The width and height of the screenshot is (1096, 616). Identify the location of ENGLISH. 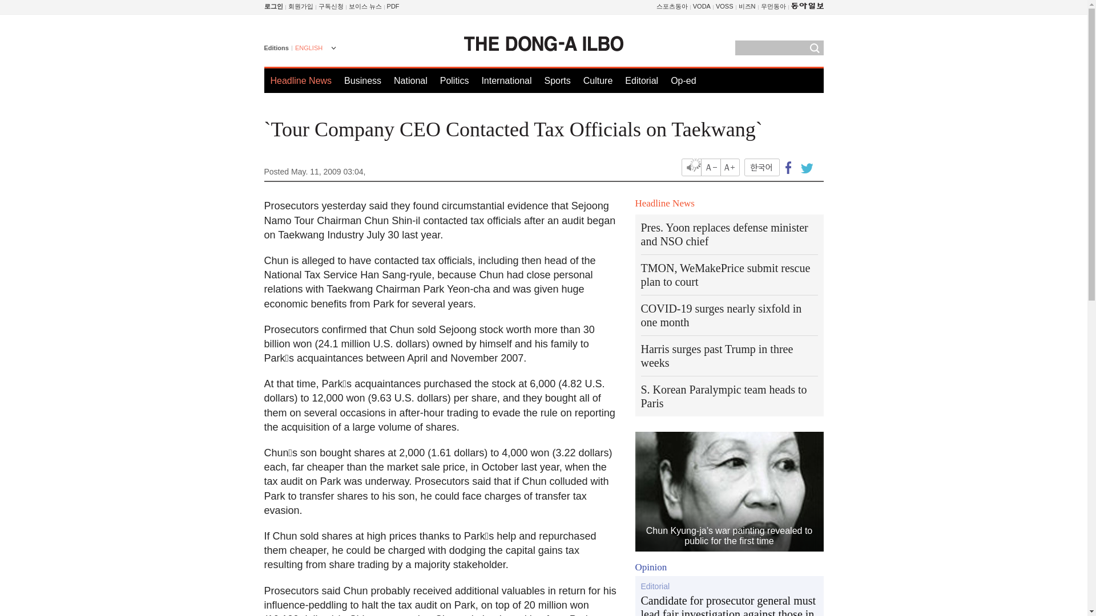
(314, 49).